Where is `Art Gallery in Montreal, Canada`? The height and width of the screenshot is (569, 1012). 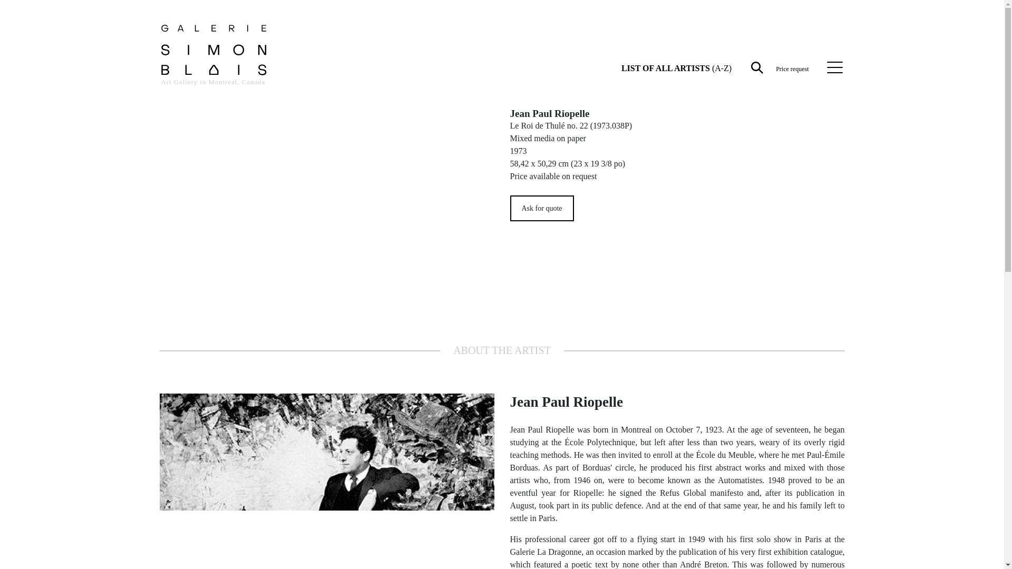 Art Gallery in Montreal, Canada is located at coordinates (214, 61).